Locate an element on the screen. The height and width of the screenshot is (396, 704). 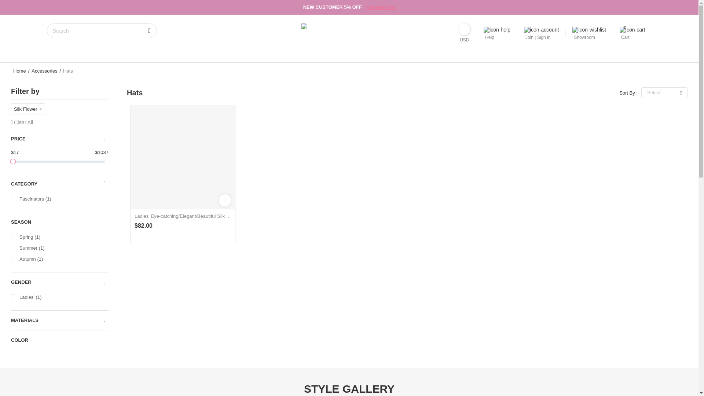
Silk Flower is located at coordinates (26, 109).